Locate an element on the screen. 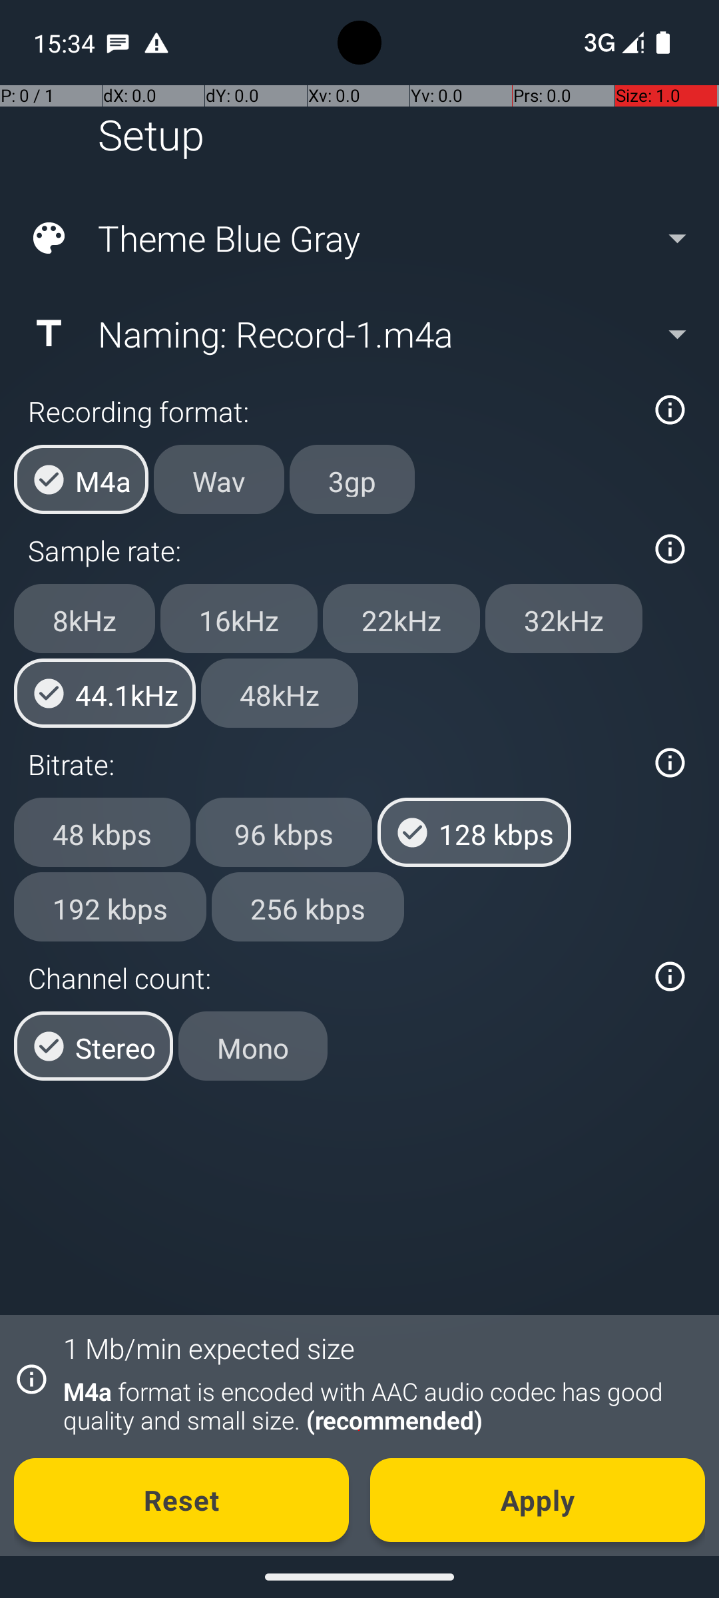 This screenshot has width=719, height=1598. Android System notification: Data warning is located at coordinates (156, 43).